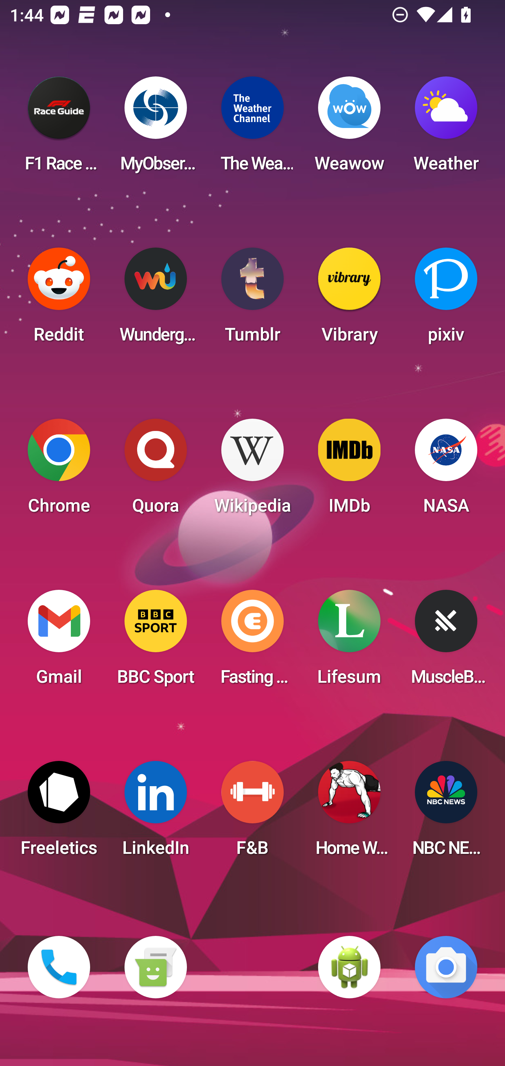 The image size is (505, 1066). What do you see at coordinates (349, 471) in the screenshot?
I see `IMDb` at bounding box center [349, 471].